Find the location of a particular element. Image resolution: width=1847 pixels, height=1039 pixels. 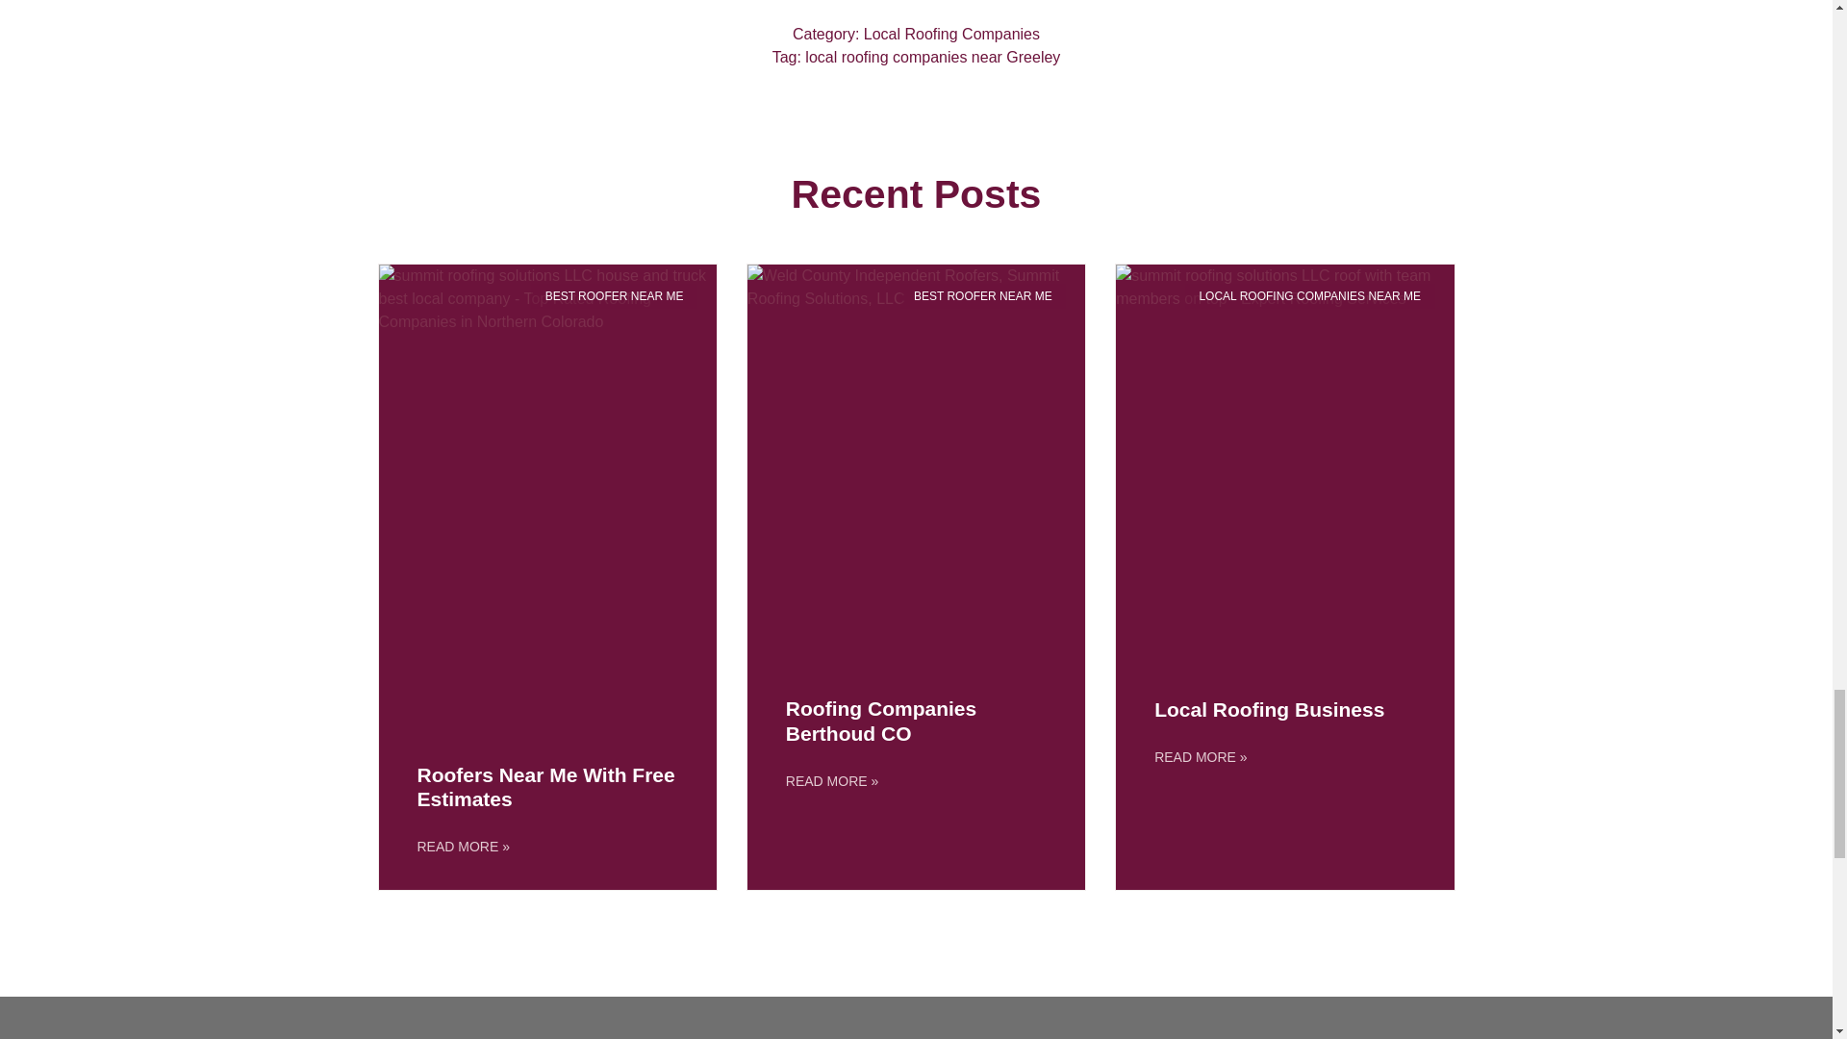

Local Roofing Companies is located at coordinates (951, 35).